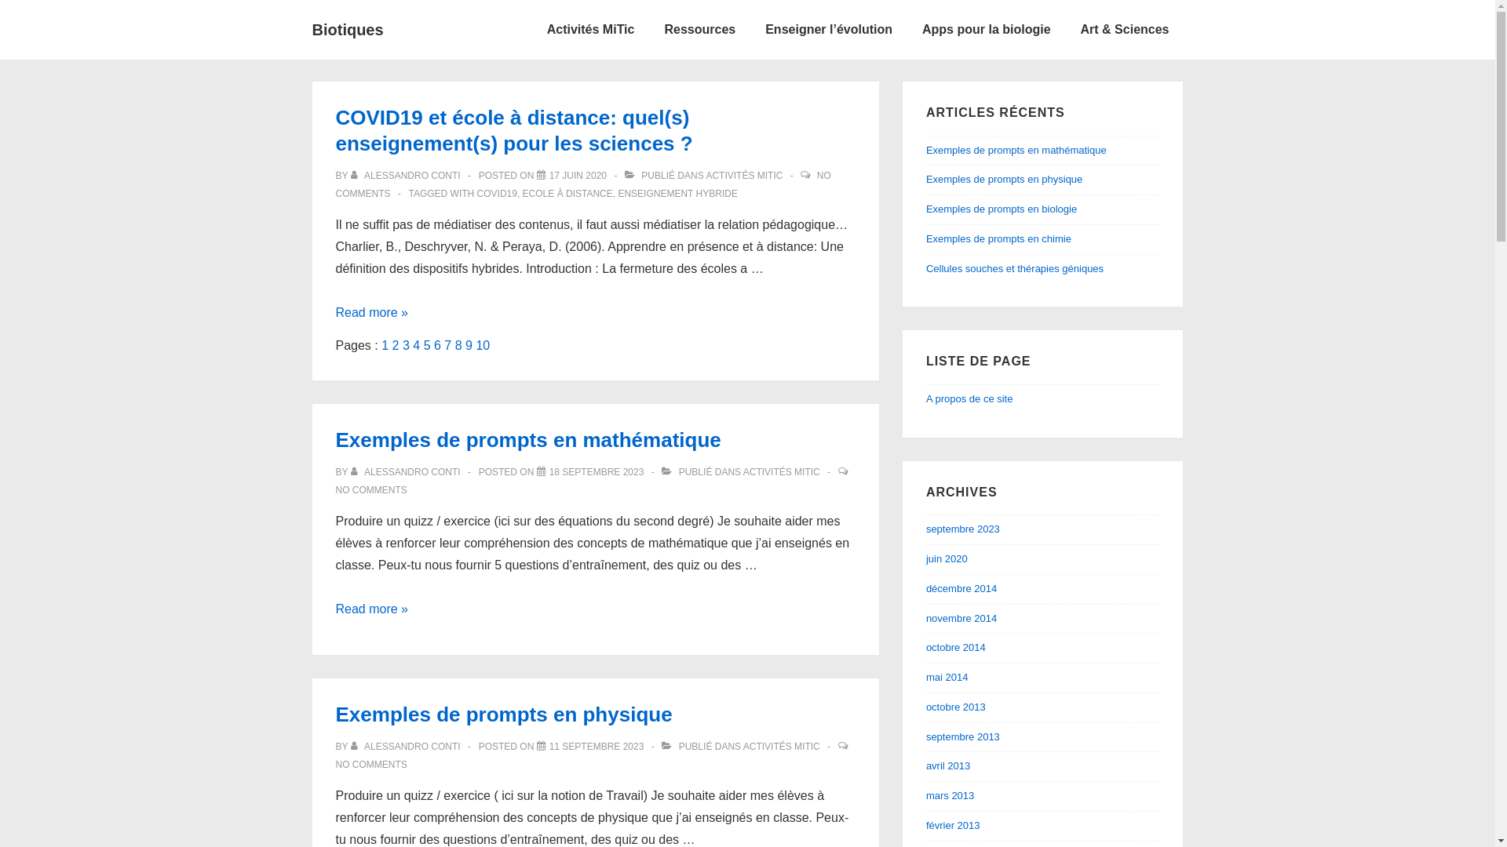  What do you see at coordinates (947, 678) in the screenshot?
I see `mai 2014` at bounding box center [947, 678].